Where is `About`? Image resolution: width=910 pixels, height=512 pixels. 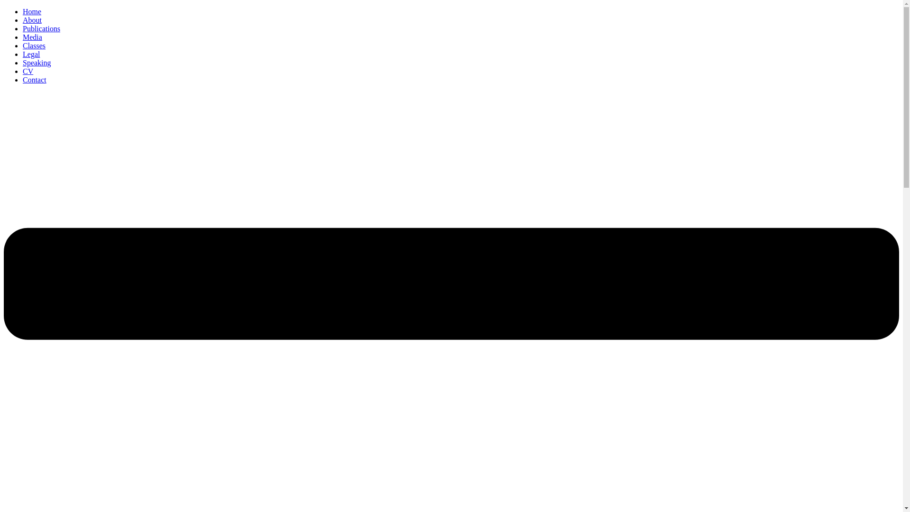
About is located at coordinates (32, 20).